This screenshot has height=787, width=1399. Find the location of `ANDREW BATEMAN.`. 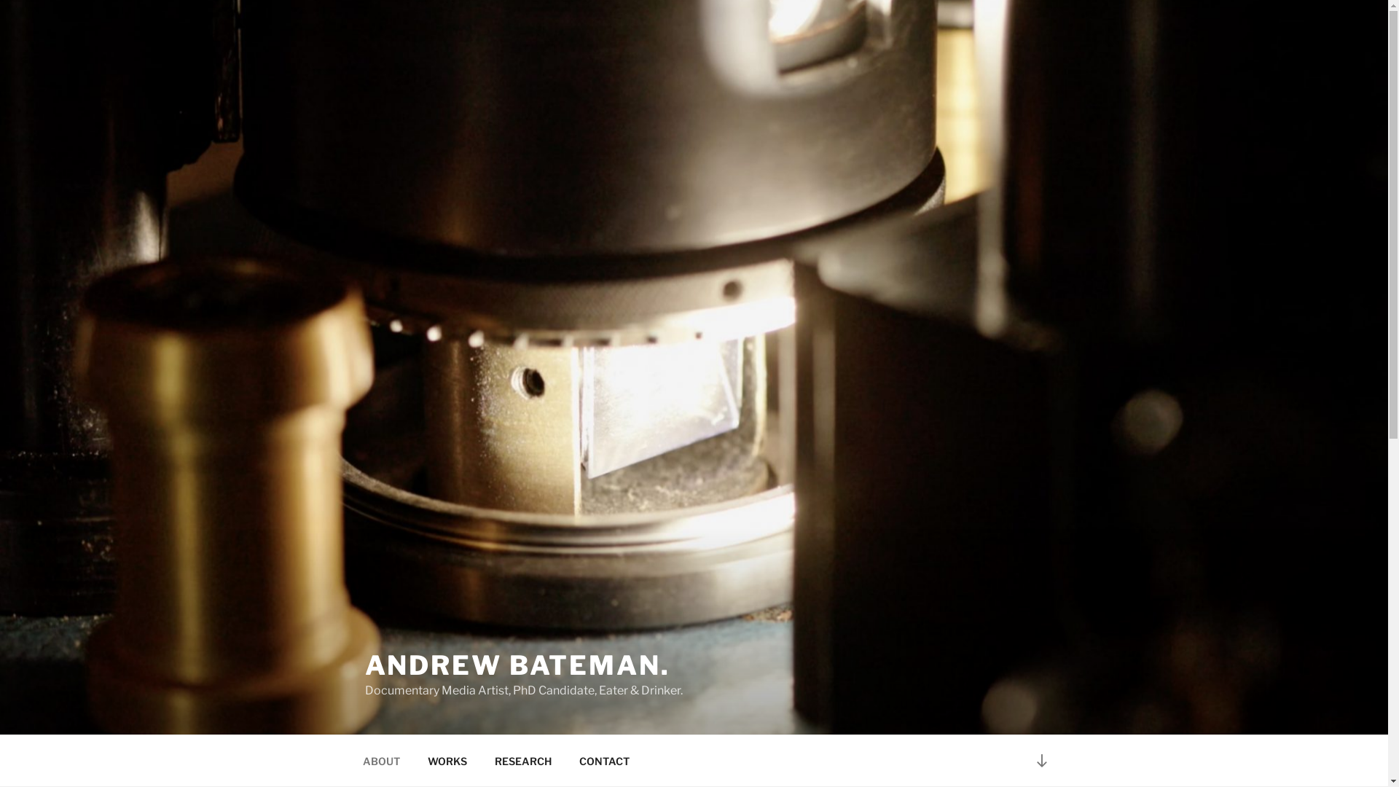

ANDREW BATEMAN. is located at coordinates (517, 665).